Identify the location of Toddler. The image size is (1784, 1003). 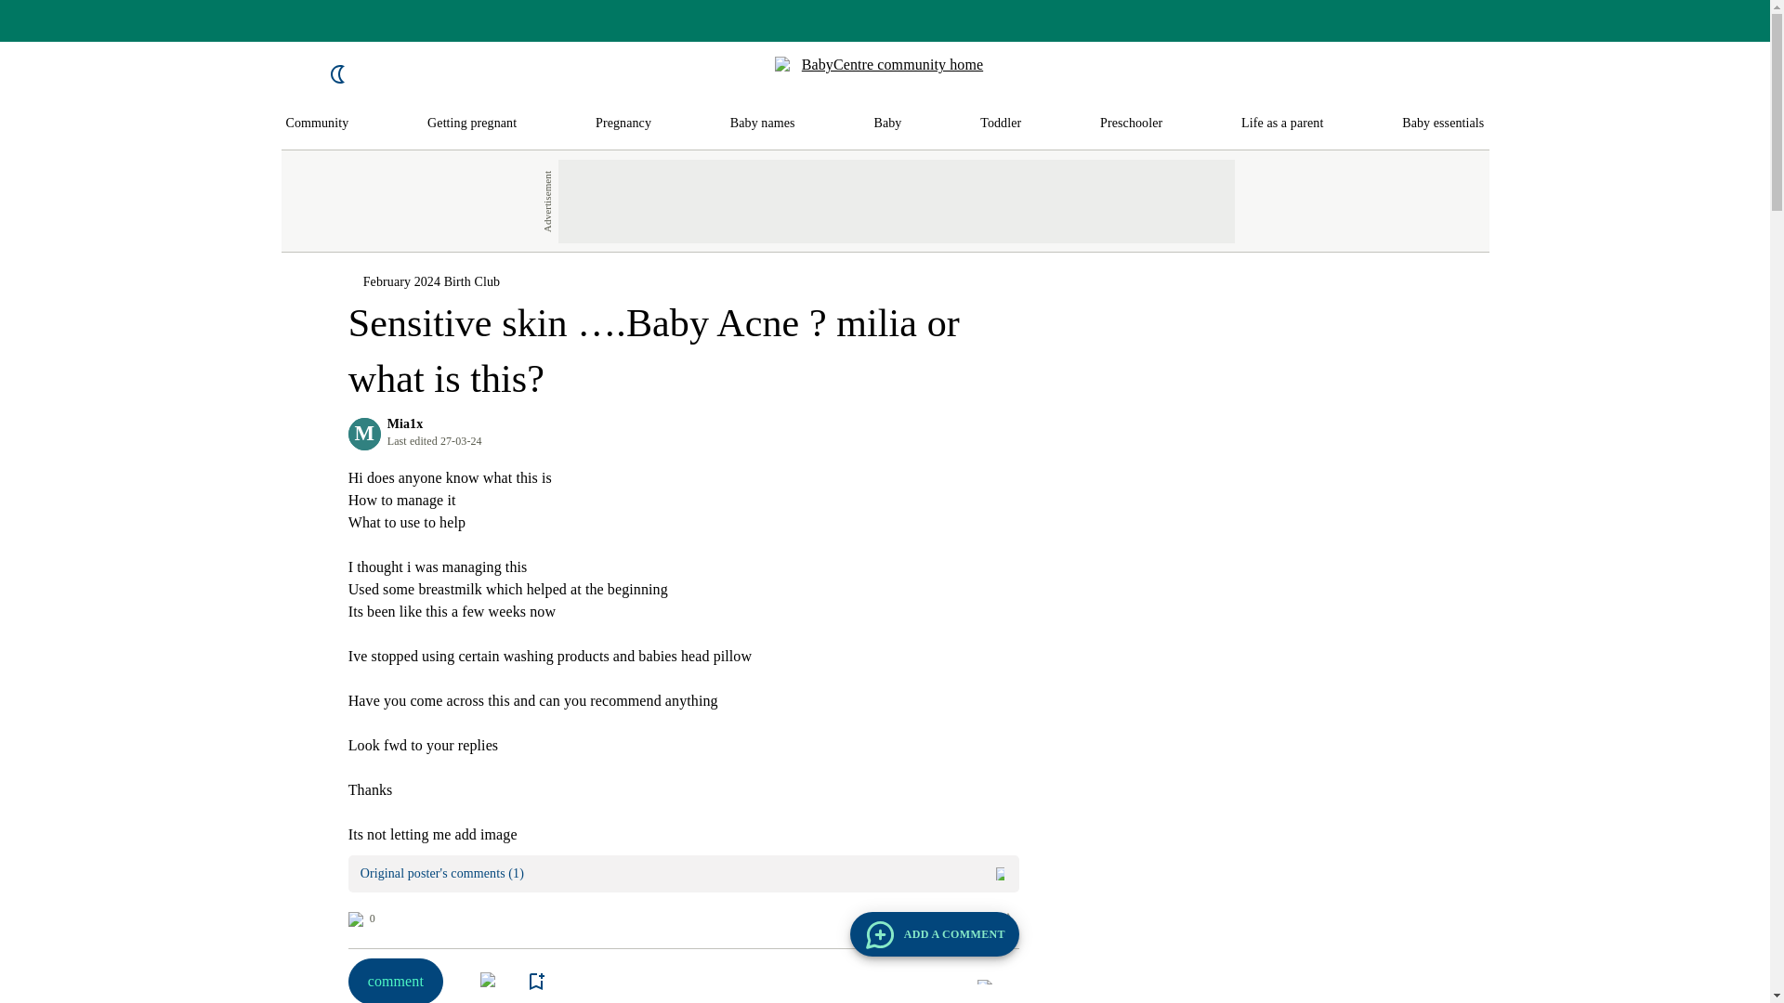
(1000, 124).